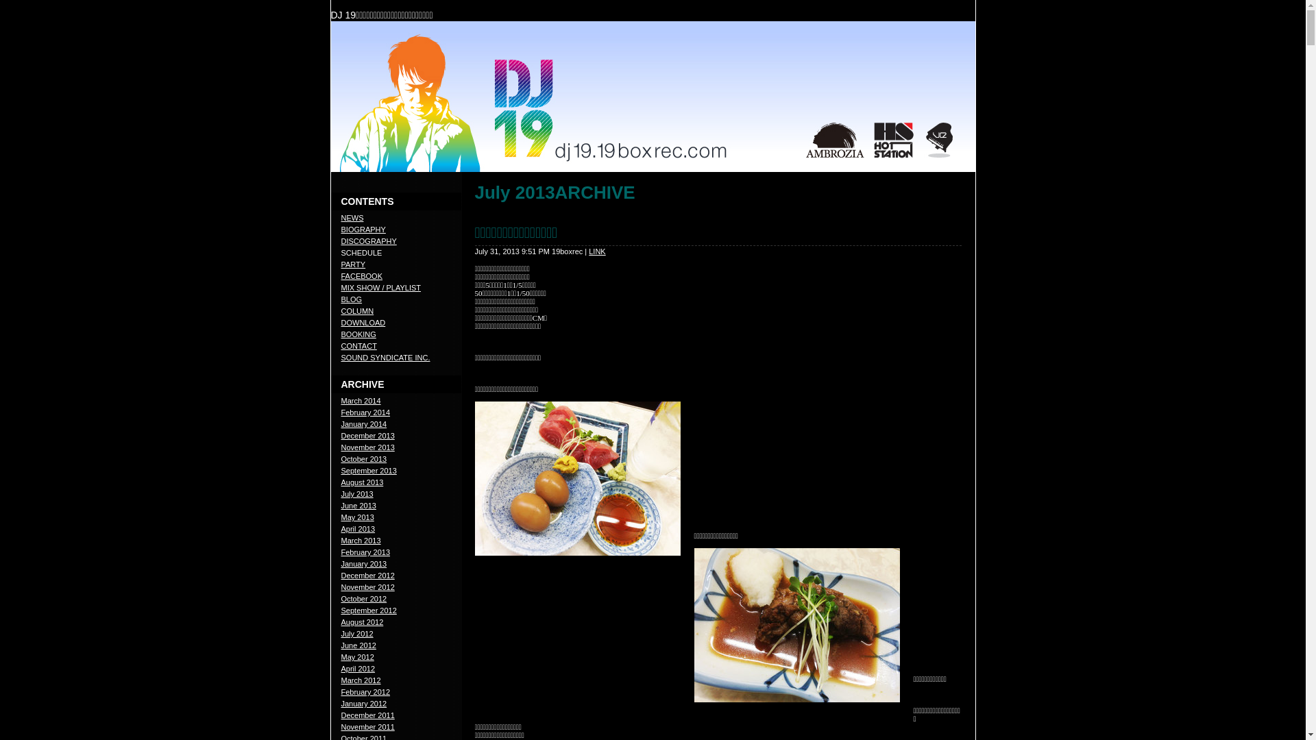  What do you see at coordinates (597, 251) in the screenshot?
I see `LINK` at bounding box center [597, 251].